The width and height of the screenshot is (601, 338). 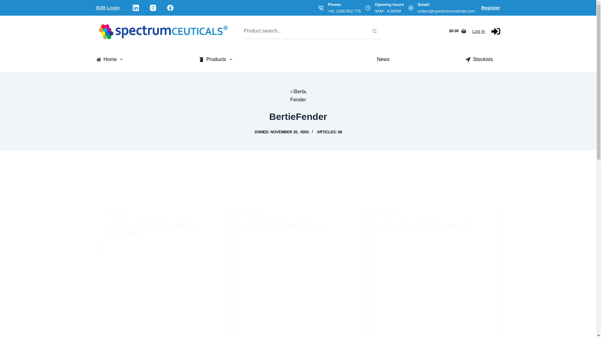 I want to click on B2B Login, so click(x=108, y=8).